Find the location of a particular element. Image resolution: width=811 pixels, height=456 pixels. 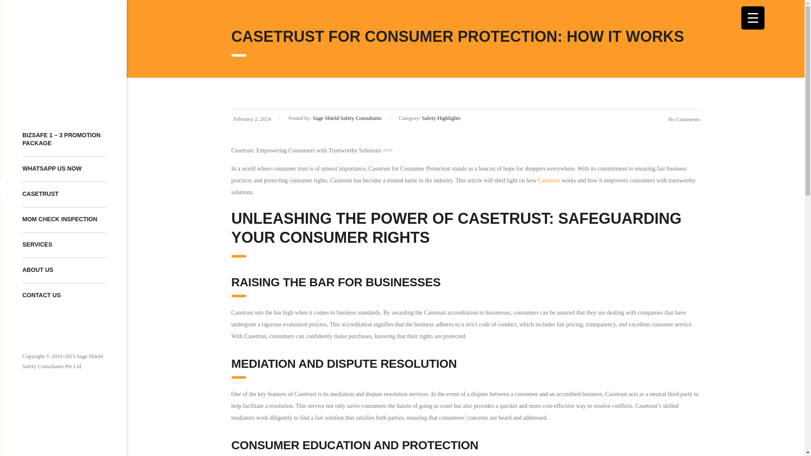

ABOUT US is located at coordinates (64, 270).